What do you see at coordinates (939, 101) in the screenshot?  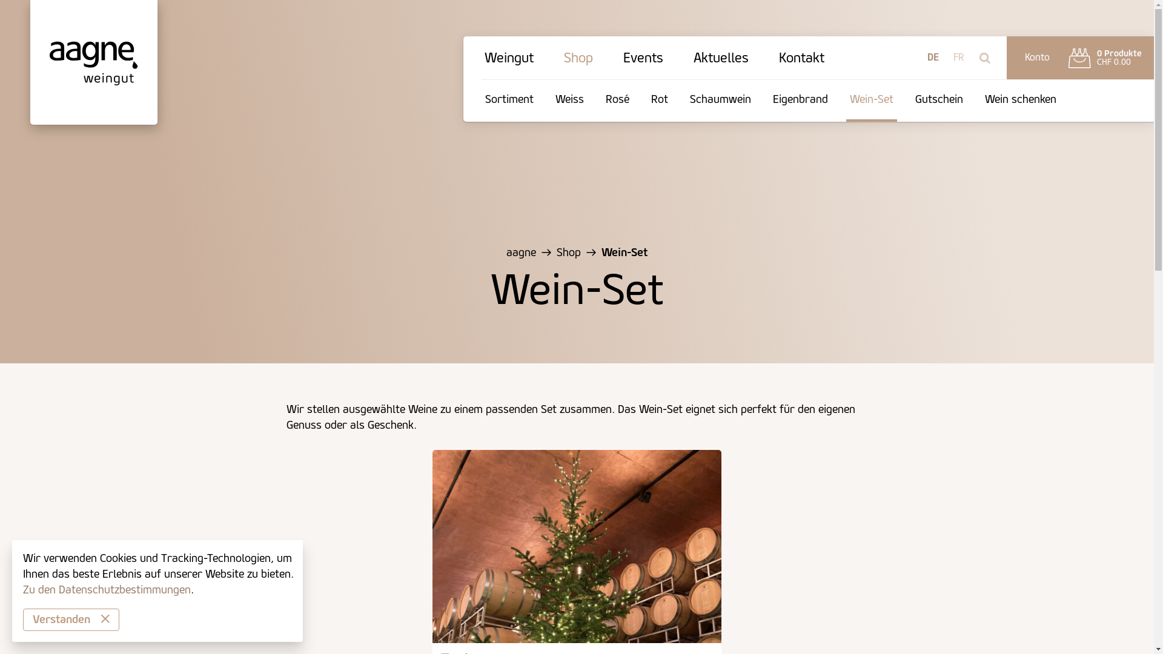 I see `Gutschein` at bounding box center [939, 101].